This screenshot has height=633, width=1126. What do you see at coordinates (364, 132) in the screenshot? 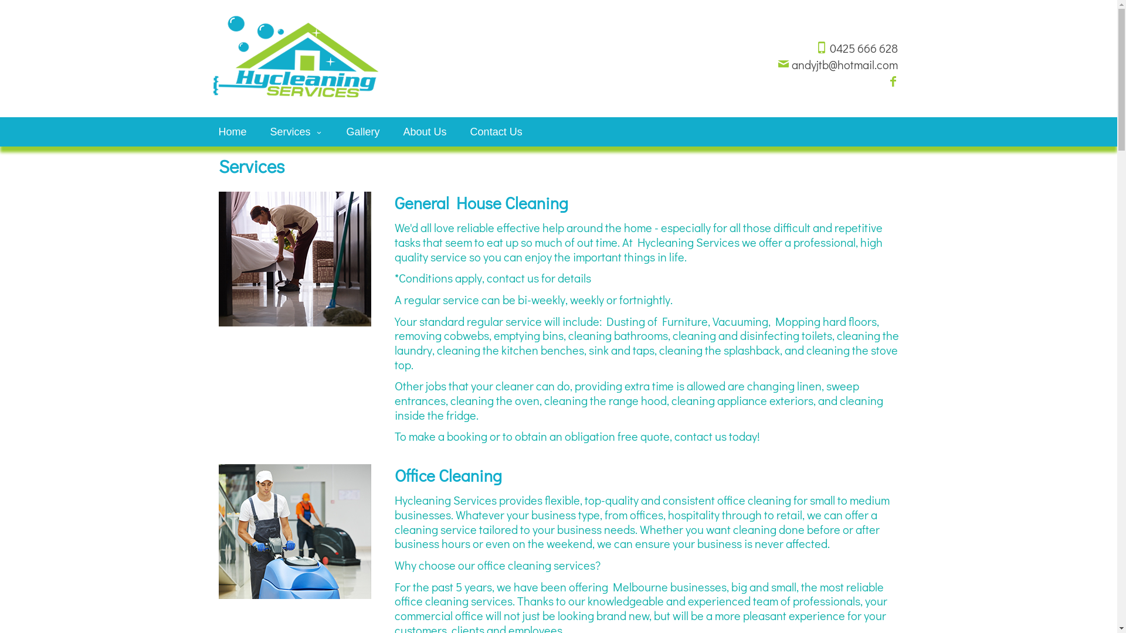
I see `Gallery` at bounding box center [364, 132].